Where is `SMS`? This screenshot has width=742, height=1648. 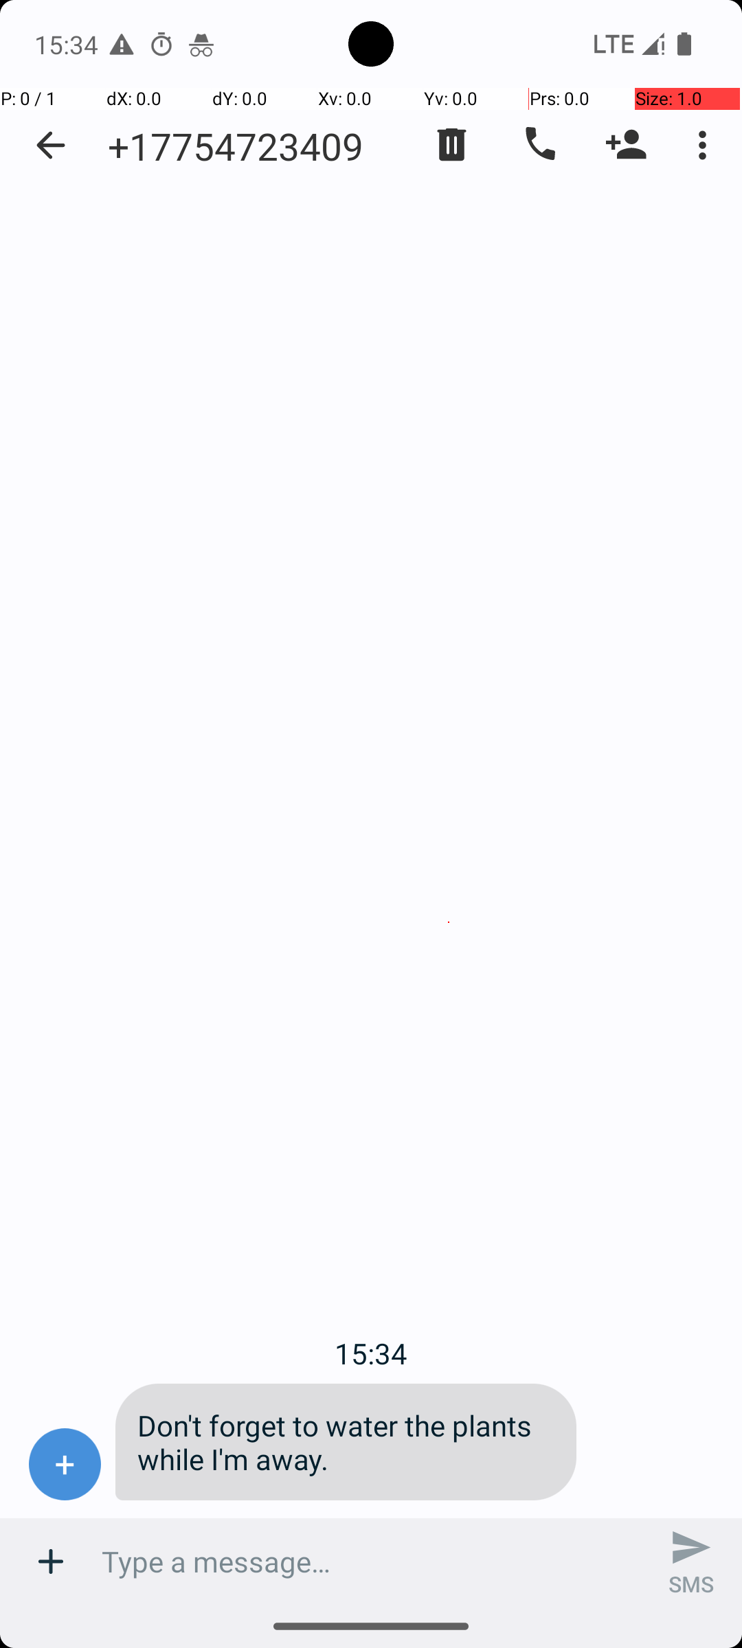
SMS is located at coordinates (691, 1561).